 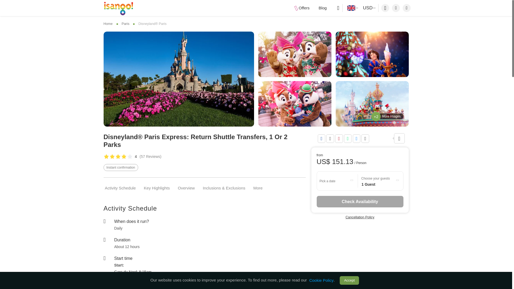 I want to click on Paris, so click(x=125, y=24).